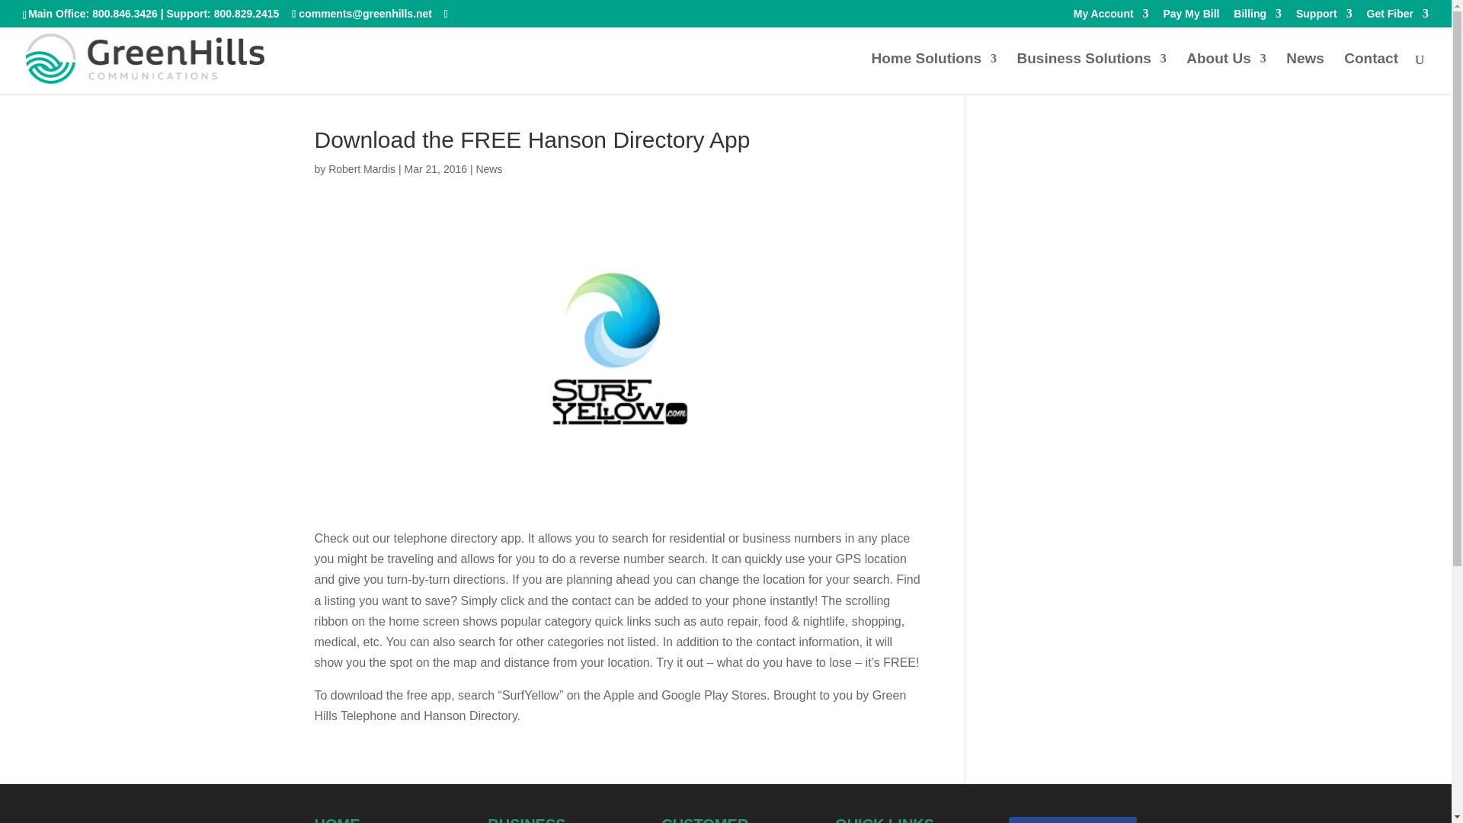  I want to click on Pay My Bill, so click(1190, 17).